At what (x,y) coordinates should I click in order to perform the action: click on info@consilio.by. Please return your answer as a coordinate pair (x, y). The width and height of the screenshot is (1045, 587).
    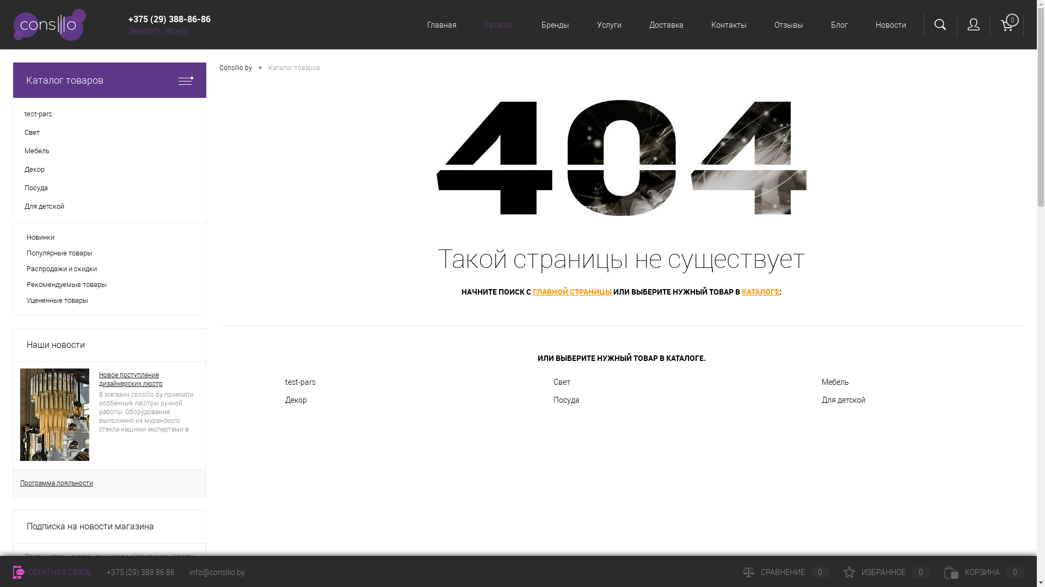
    Looking at the image, I should click on (217, 572).